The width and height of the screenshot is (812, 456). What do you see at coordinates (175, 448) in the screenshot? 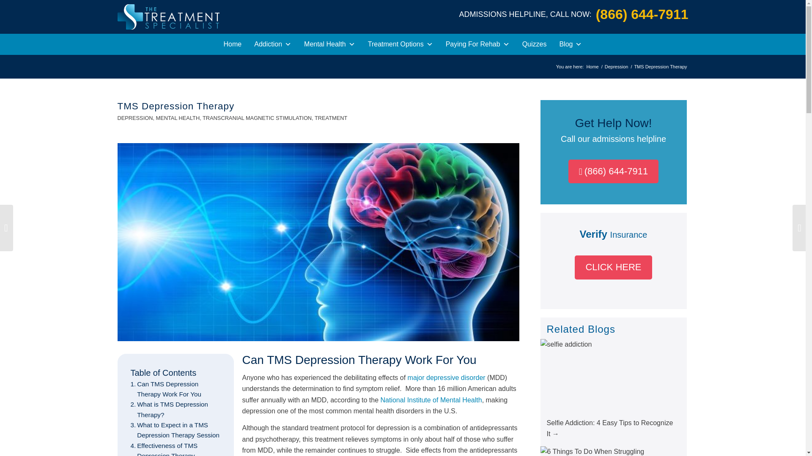
I see `Effectiveness of TMS Depression Therapy` at bounding box center [175, 448].